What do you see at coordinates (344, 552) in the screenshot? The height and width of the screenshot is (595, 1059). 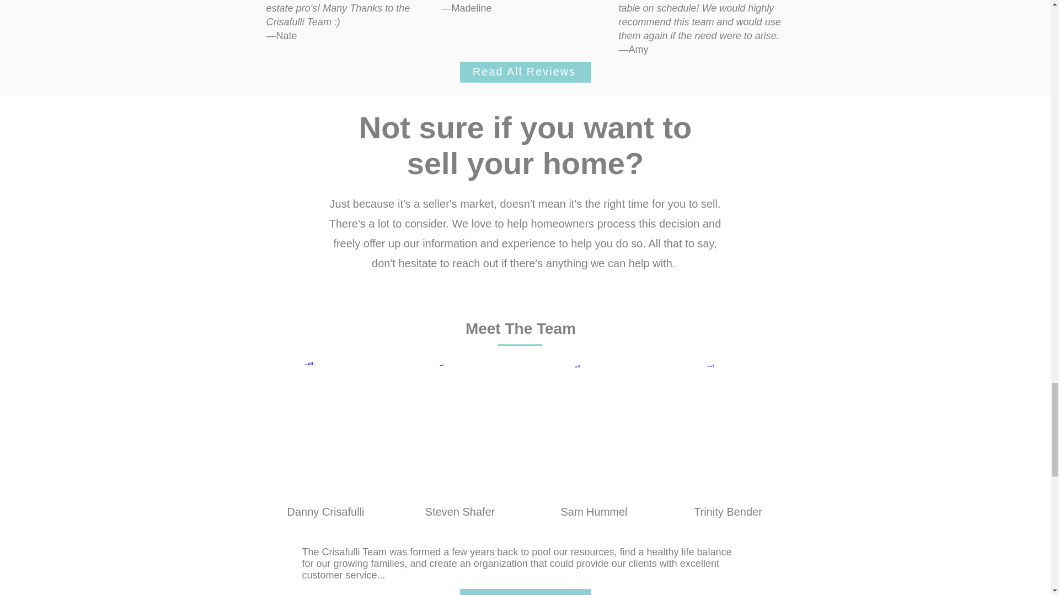 I see `The Crisafulli Team` at bounding box center [344, 552].